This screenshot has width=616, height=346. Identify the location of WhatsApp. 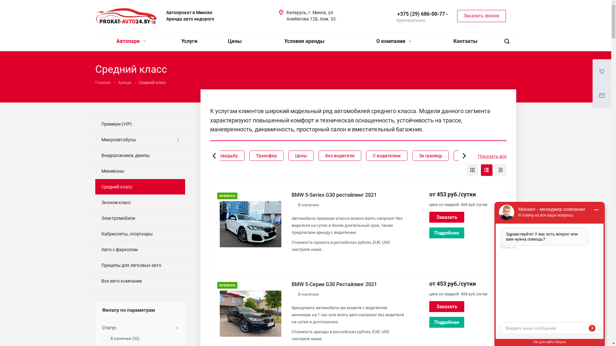
(359, 16).